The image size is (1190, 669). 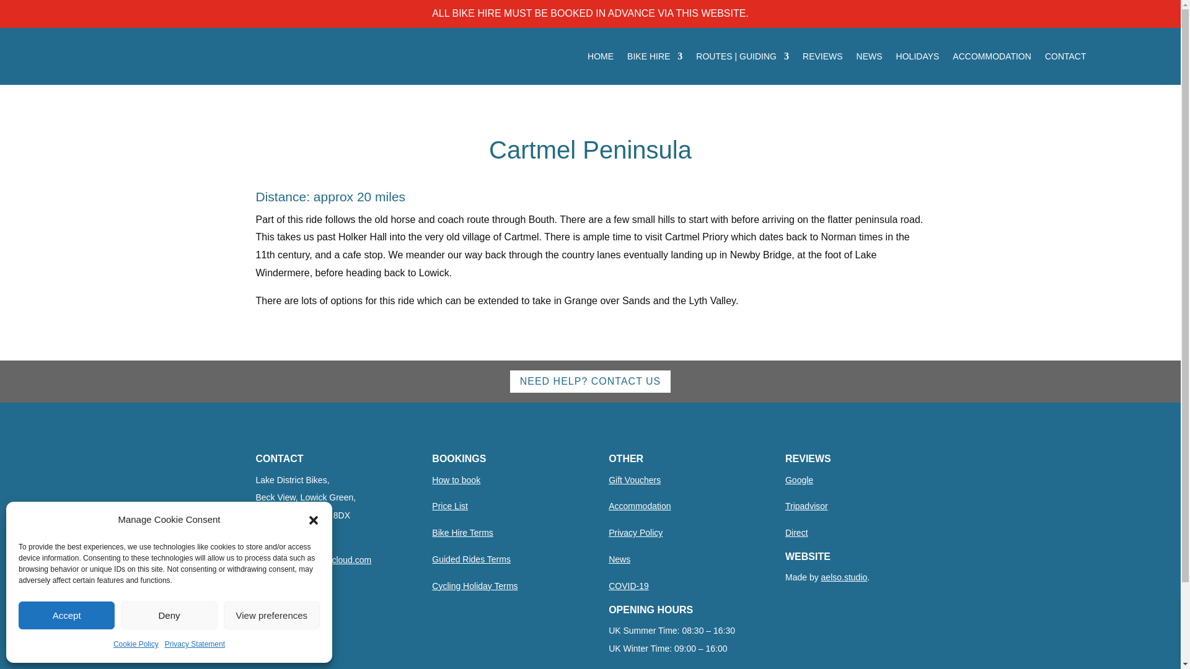 What do you see at coordinates (917, 56) in the screenshot?
I see `HOLIDAYS` at bounding box center [917, 56].